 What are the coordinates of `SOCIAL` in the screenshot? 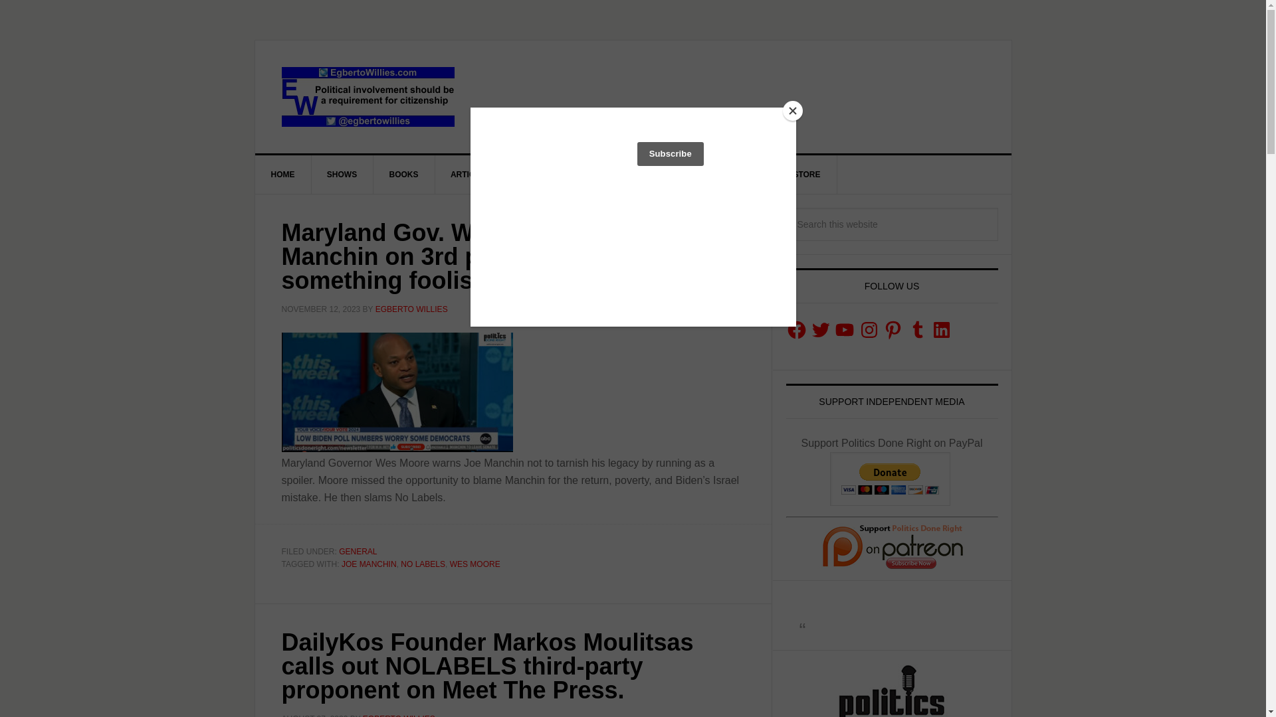 It's located at (607, 174).